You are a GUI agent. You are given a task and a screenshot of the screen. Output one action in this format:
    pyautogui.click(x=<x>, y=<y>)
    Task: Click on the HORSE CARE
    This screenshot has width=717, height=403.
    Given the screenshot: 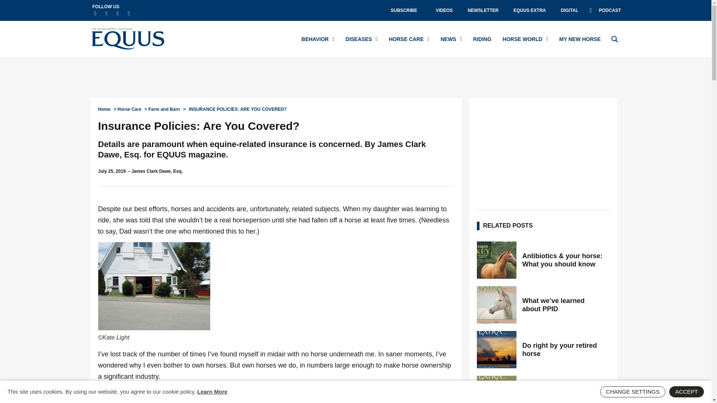 What is the action you would take?
    pyautogui.click(x=409, y=39)
    